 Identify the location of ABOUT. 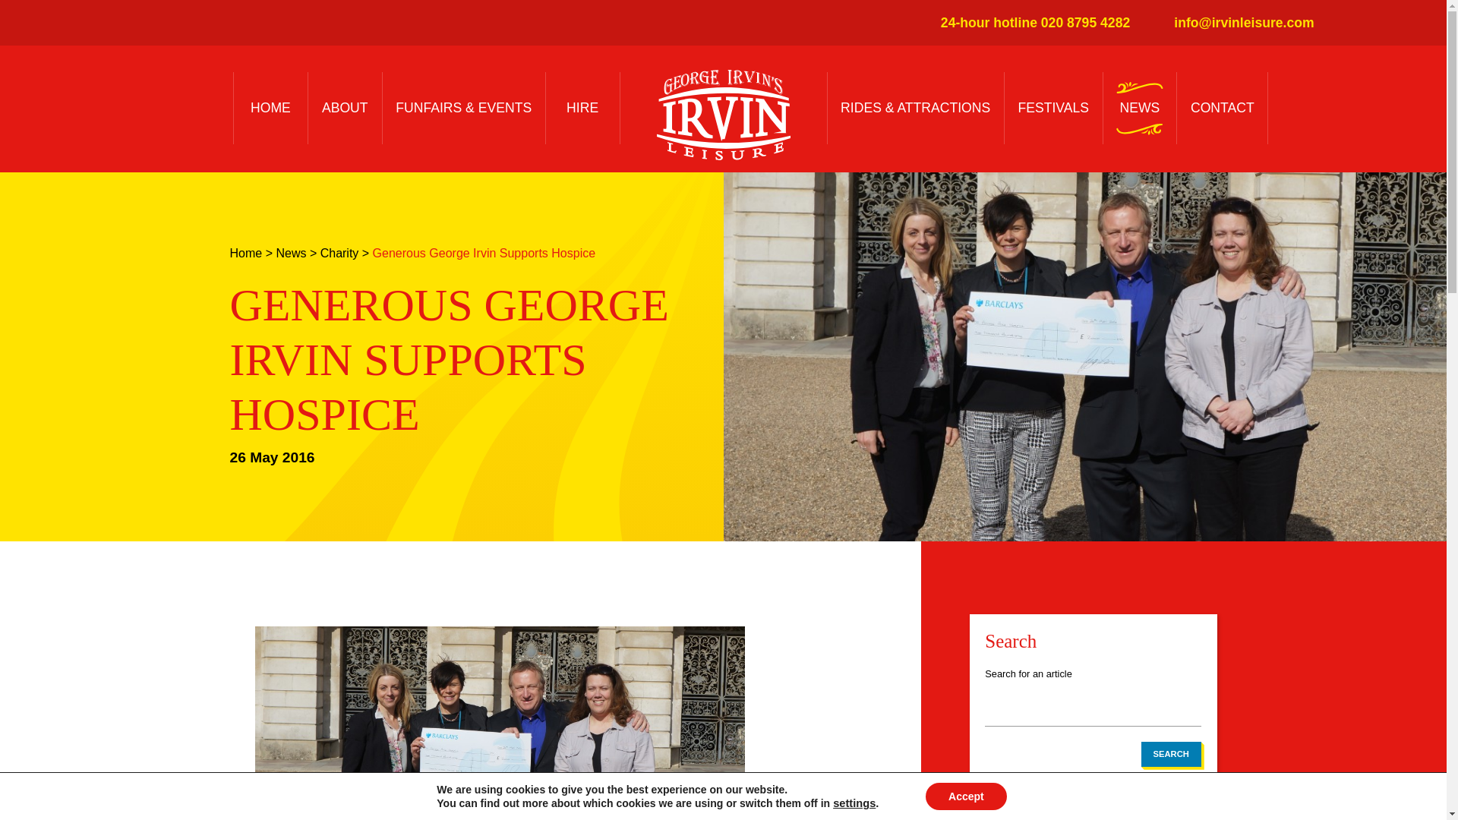
(345, 108).